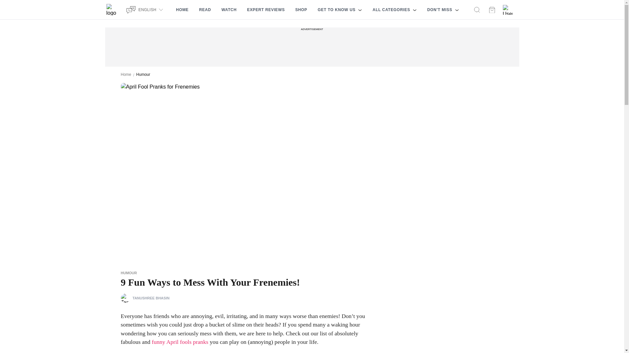  What do you see at coordinates (180, 342) in the screenshot?
I see `funny April fools pranks` at bounding box center [180, 342].